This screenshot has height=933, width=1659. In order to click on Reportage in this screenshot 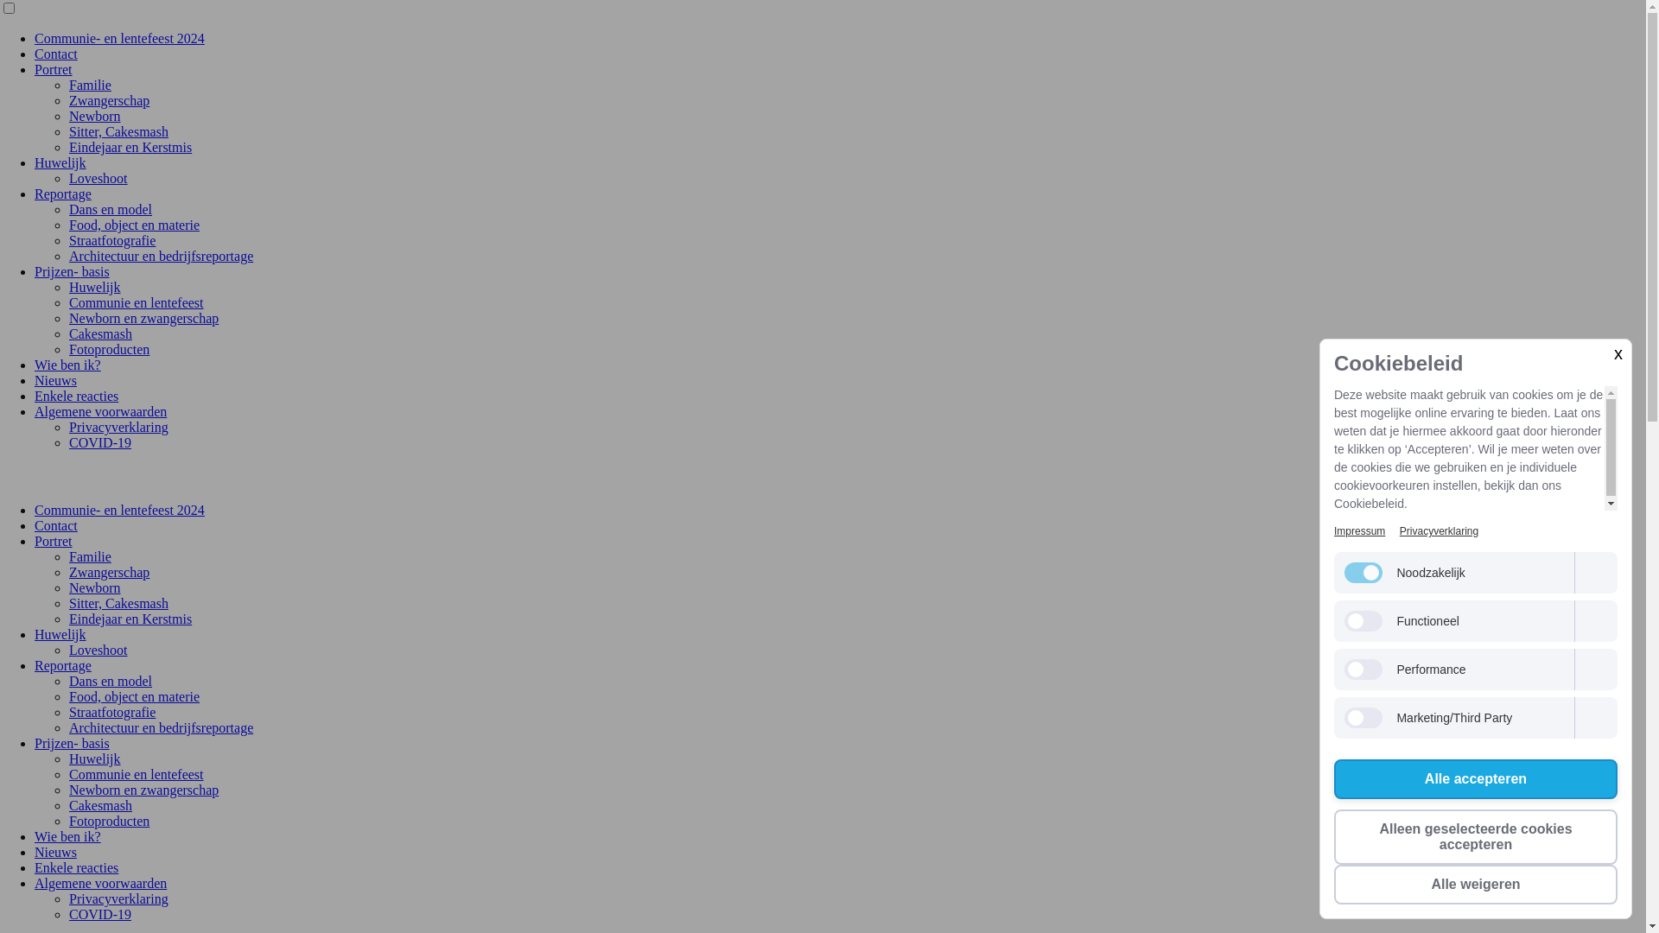, I will do `click(63, 194)`.